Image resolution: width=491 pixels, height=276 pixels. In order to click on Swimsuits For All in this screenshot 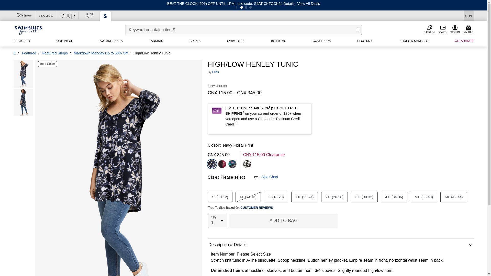, I will do `click(105, 16)`.